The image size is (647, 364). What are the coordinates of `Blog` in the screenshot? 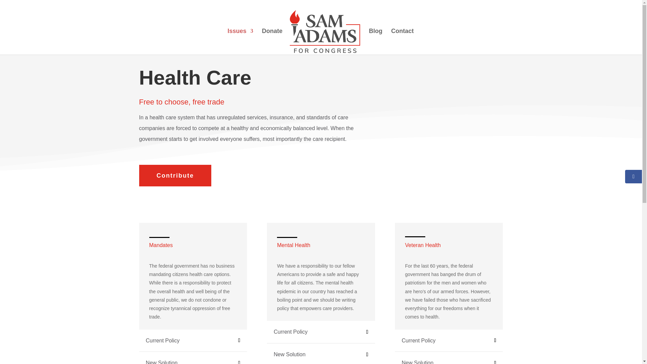 It's located at (375, 42).